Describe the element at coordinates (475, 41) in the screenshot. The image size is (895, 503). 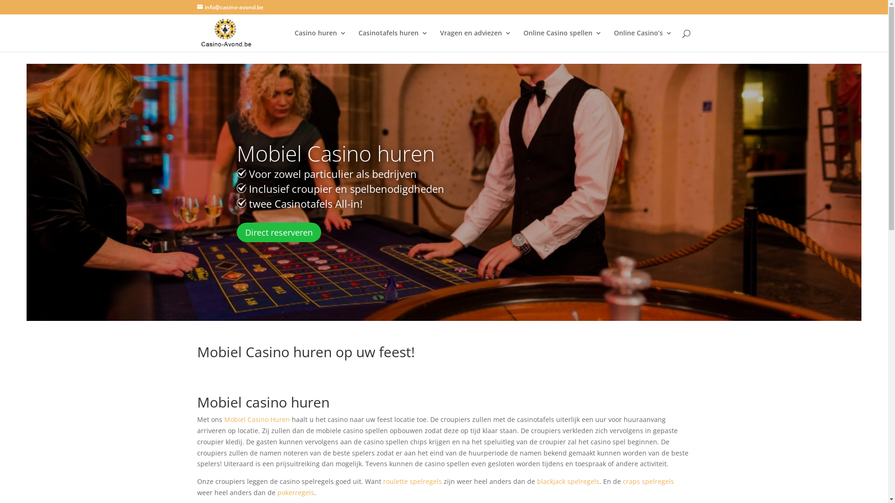
I see `Vragen en adviezen` at that location.